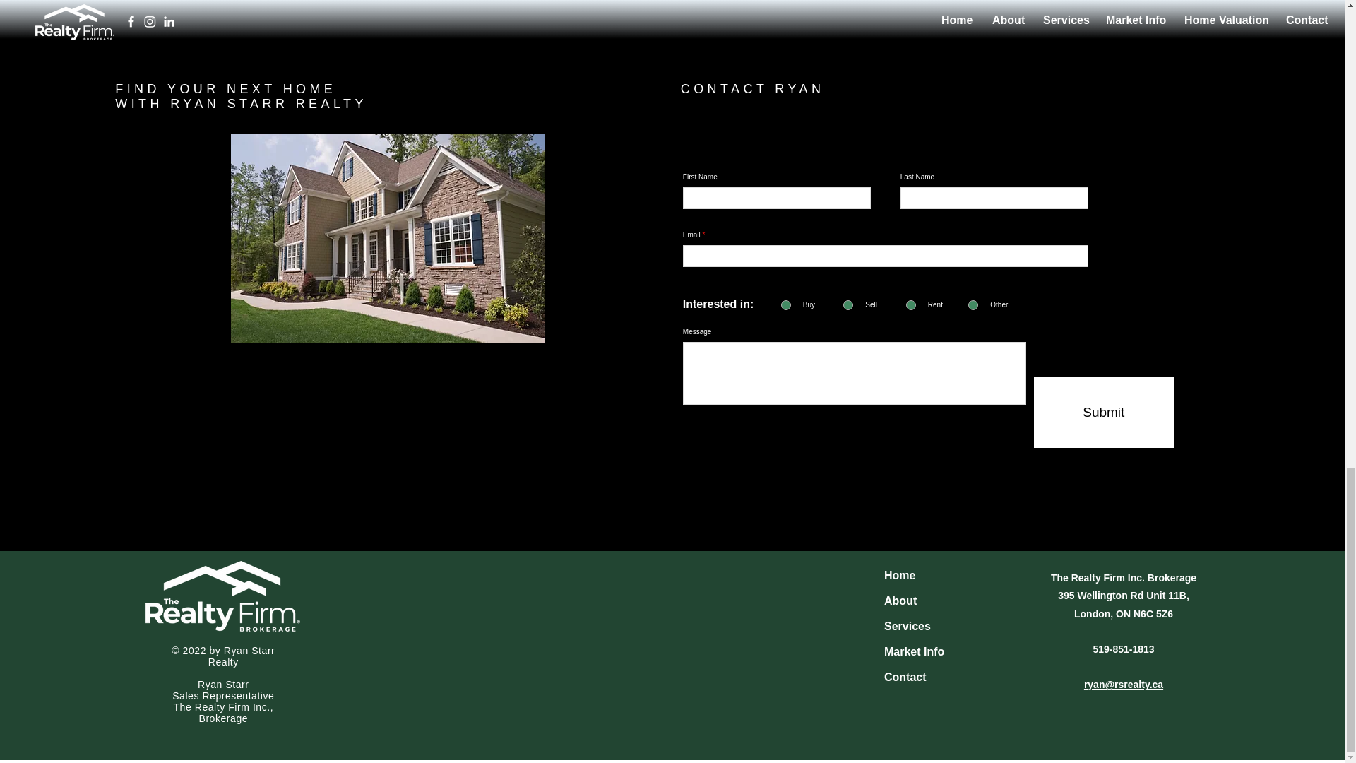 The height and width of the screenshot is (763, 1356). I want to click on Services, so click(907, 626).